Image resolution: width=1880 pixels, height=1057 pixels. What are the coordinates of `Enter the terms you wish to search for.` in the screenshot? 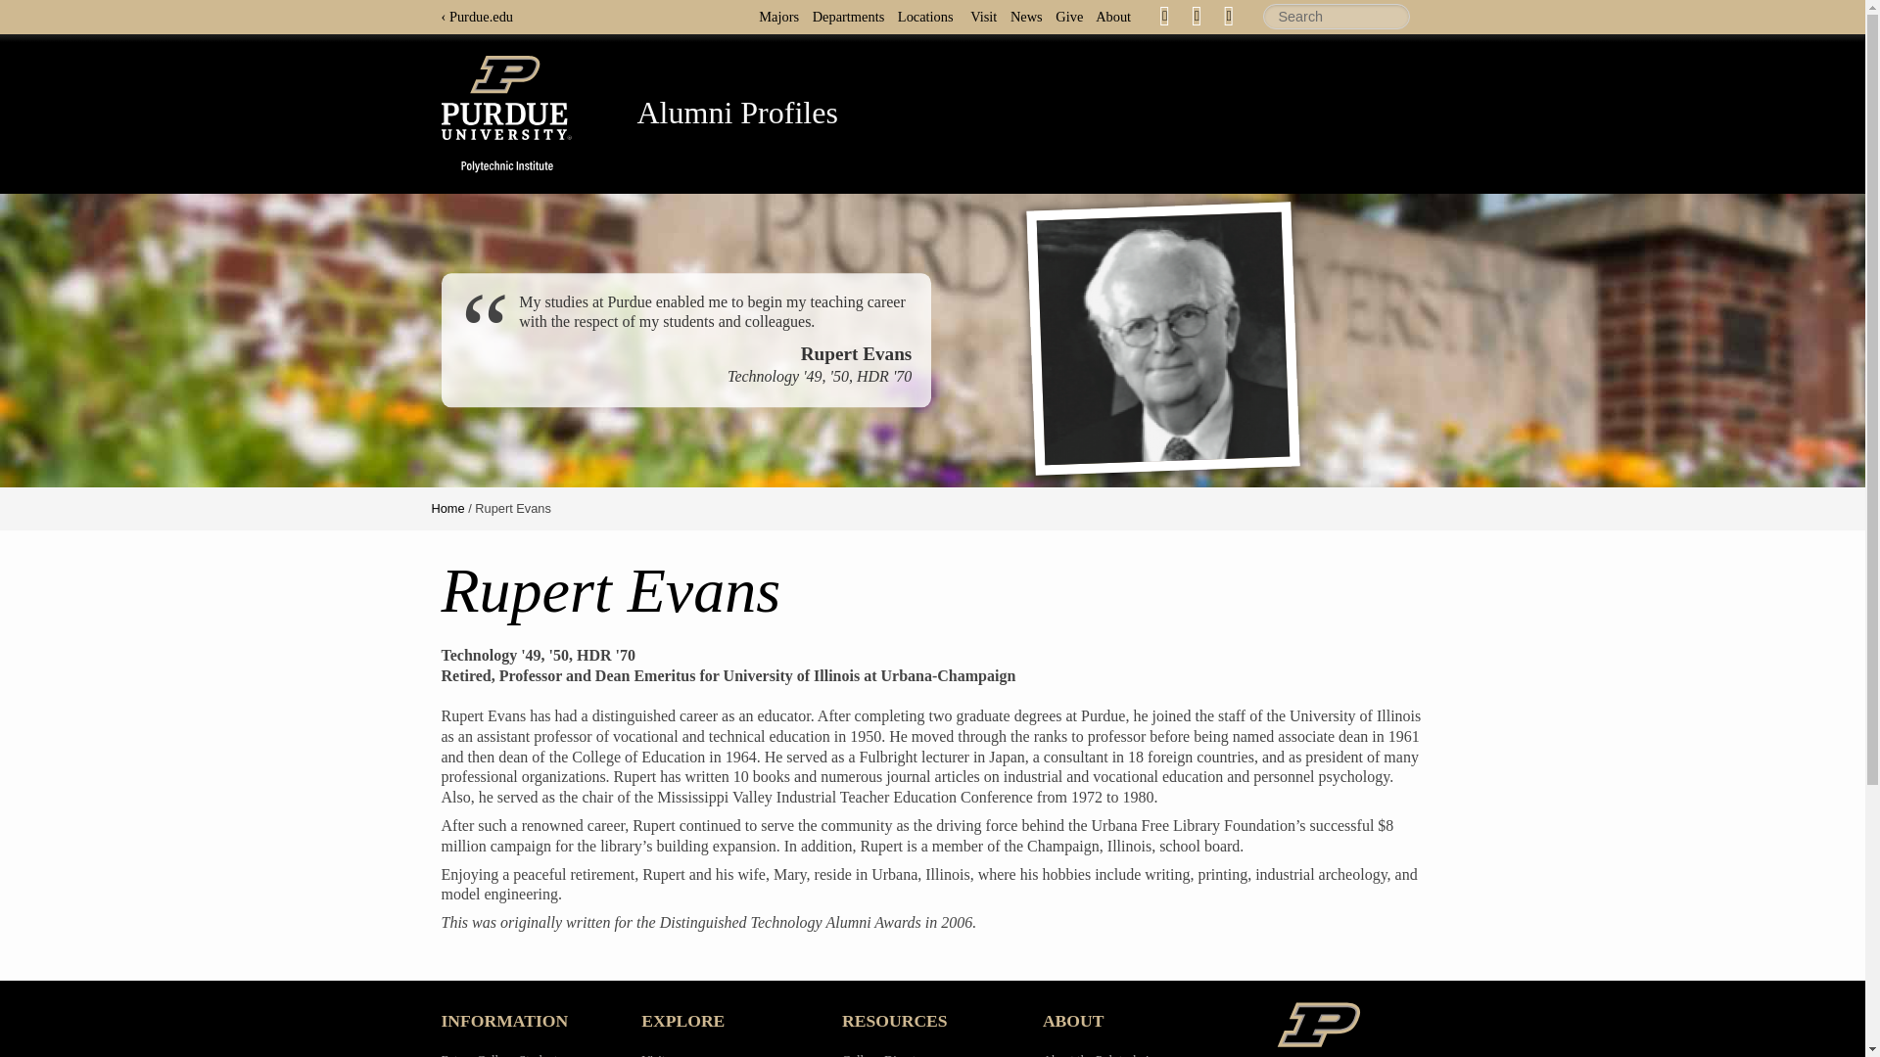 It's located at (1337, 17).